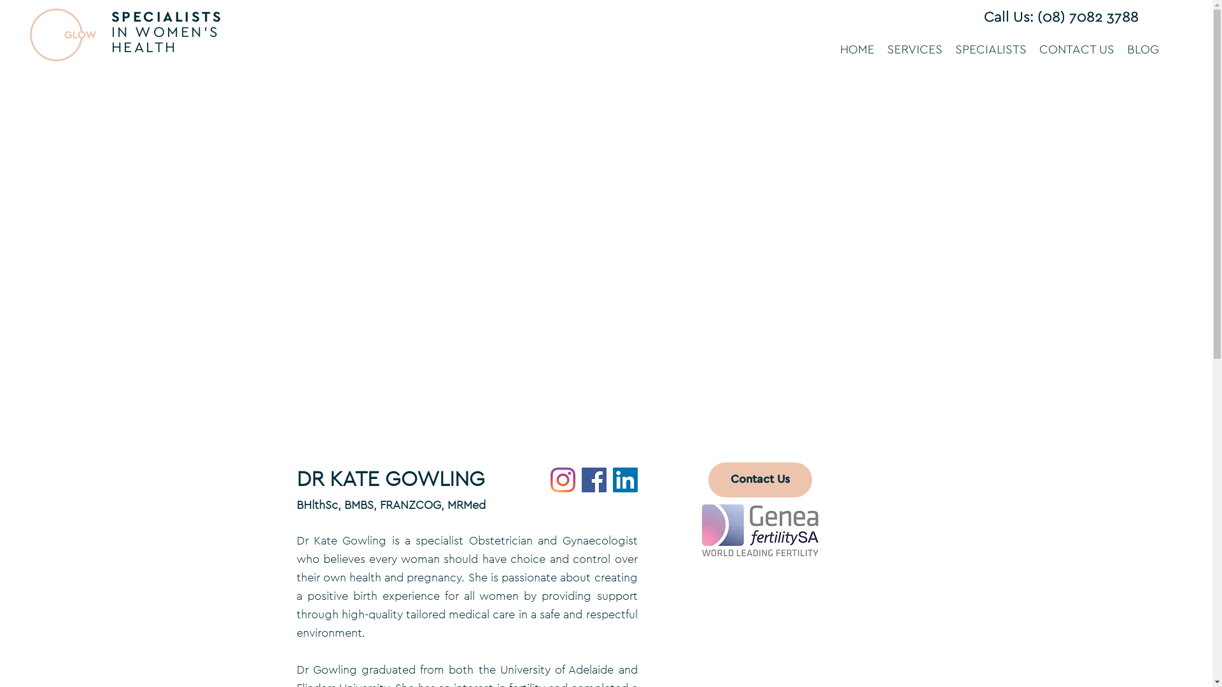  I want to click on CONTACT US, so click(1077, 50).